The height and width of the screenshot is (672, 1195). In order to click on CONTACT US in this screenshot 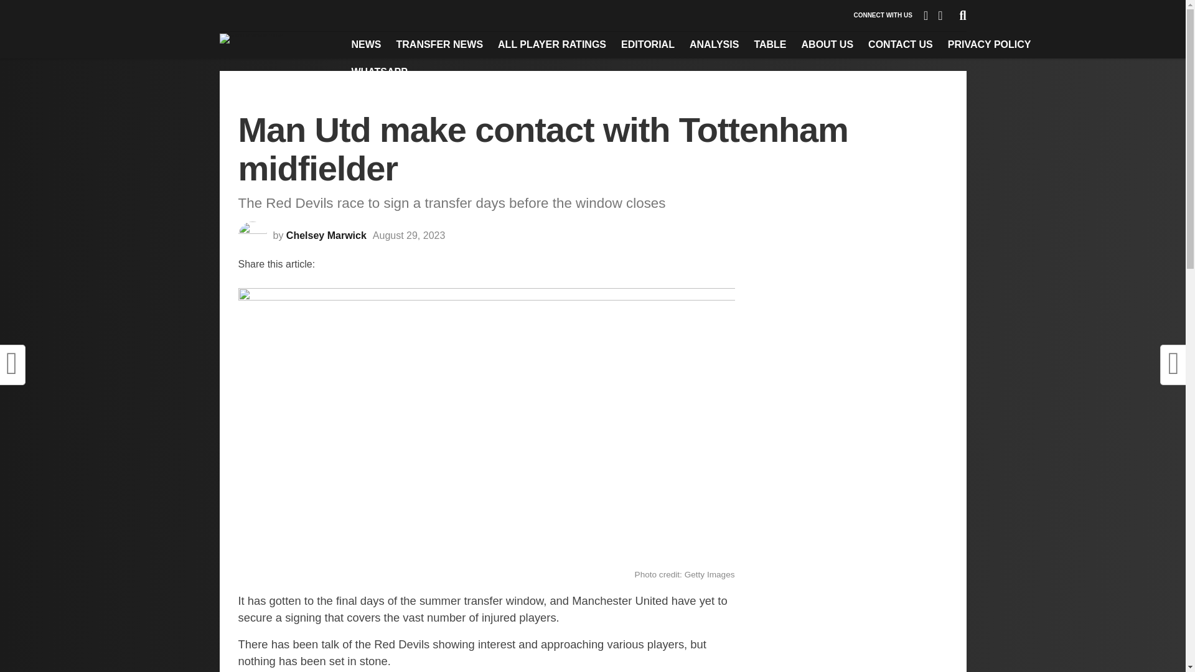, I will do `click(900, 44)`.